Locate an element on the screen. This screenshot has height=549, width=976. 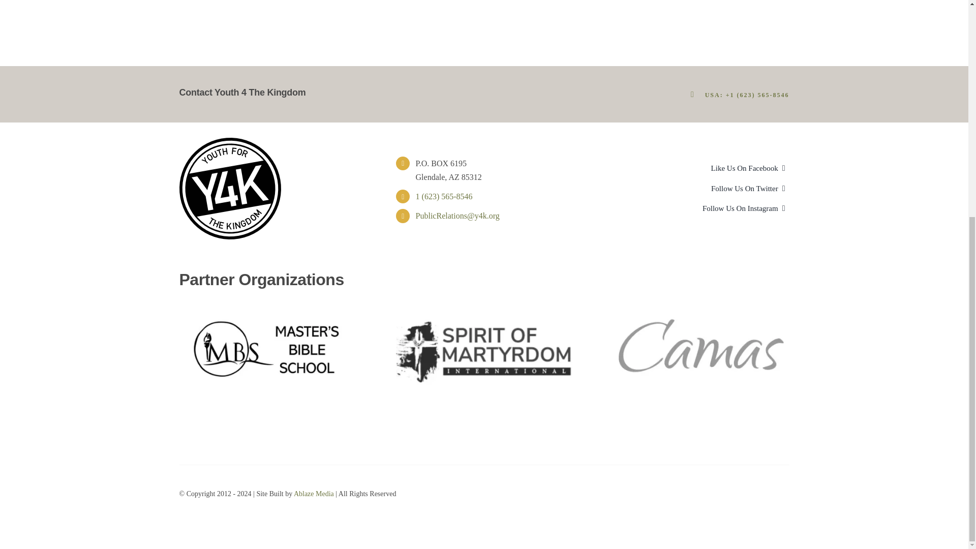
Y4K Logo 200px Black is located at coordinates (230, 188).